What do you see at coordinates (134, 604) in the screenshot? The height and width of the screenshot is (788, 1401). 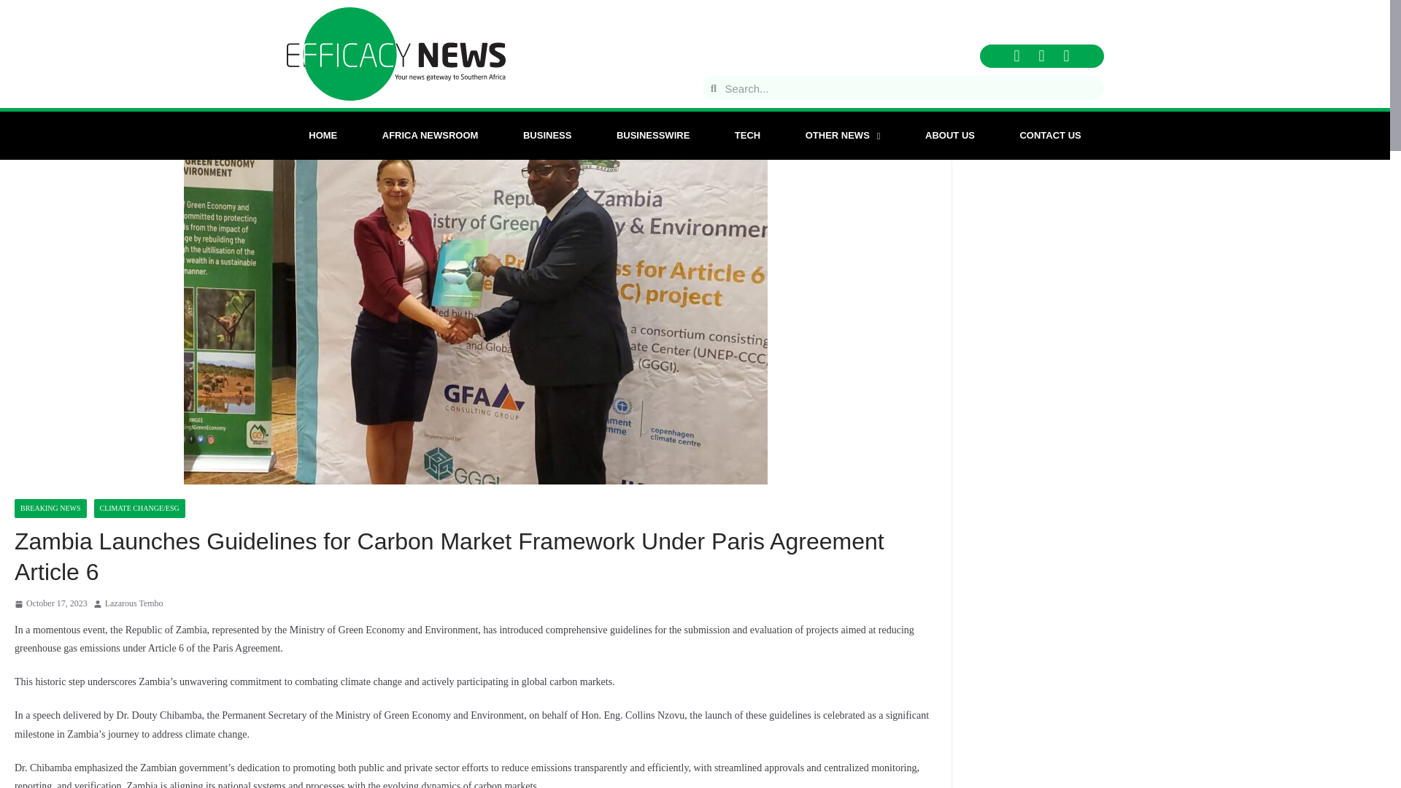 I see `Lazarous Tembo` at bounding box center [134, 604].